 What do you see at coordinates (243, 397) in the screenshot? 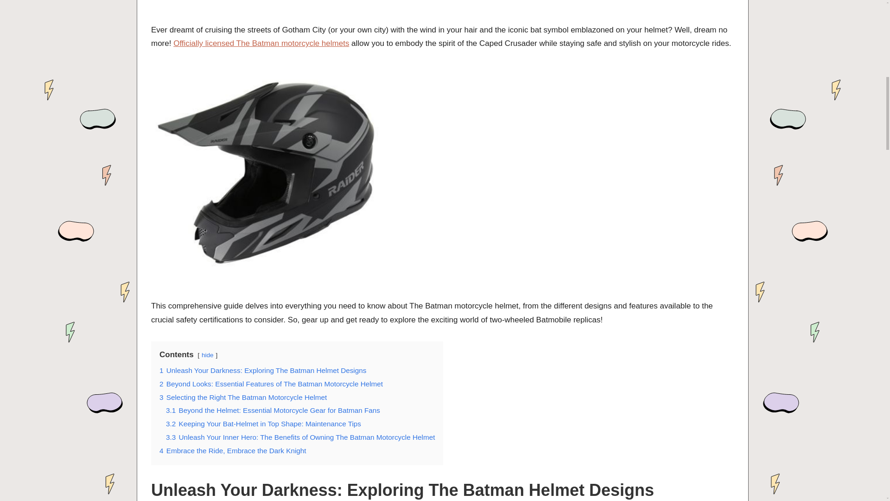
I see `3 Selecting the Right The Batman Motorcycle Helmet` at bounding box center [243, 397].